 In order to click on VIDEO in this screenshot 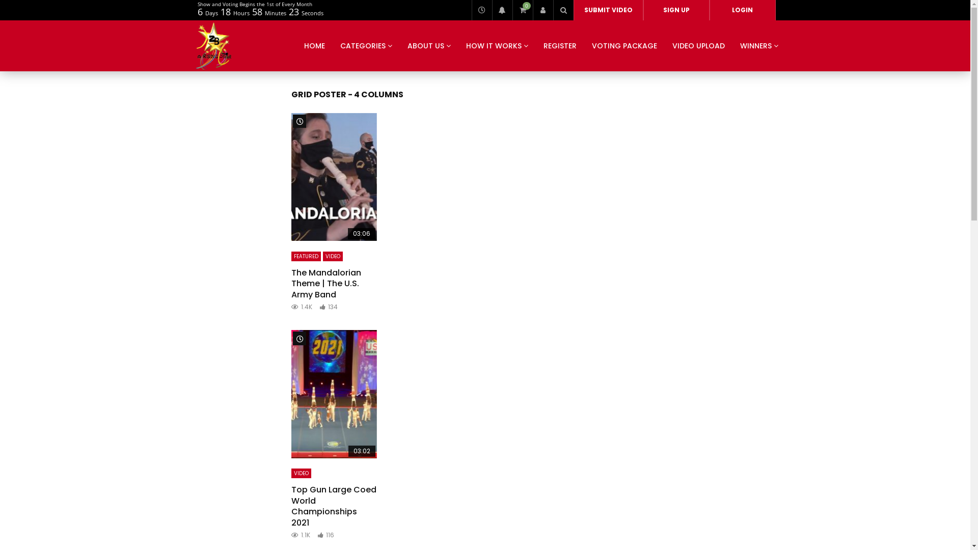, I will do `click(302, 474)`.